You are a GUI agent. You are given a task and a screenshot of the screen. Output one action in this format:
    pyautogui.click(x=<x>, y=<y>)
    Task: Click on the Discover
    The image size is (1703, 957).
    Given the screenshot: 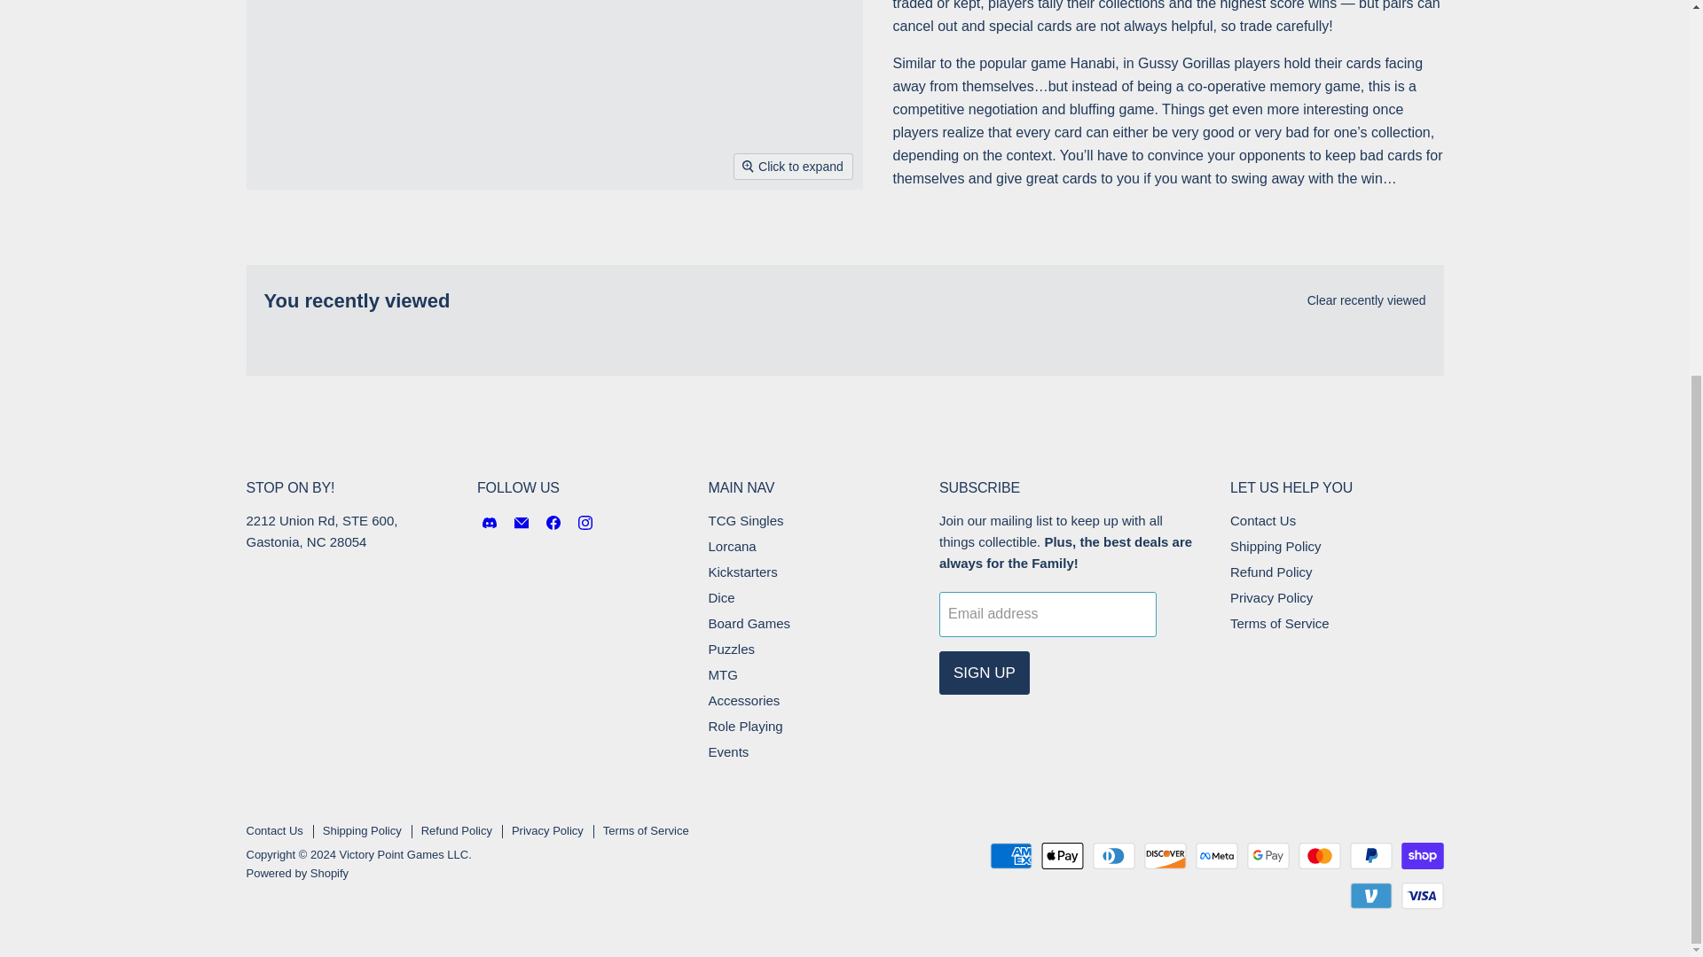 What is the action you would take?
    pyautogui.click(x=1165, y=856)
    